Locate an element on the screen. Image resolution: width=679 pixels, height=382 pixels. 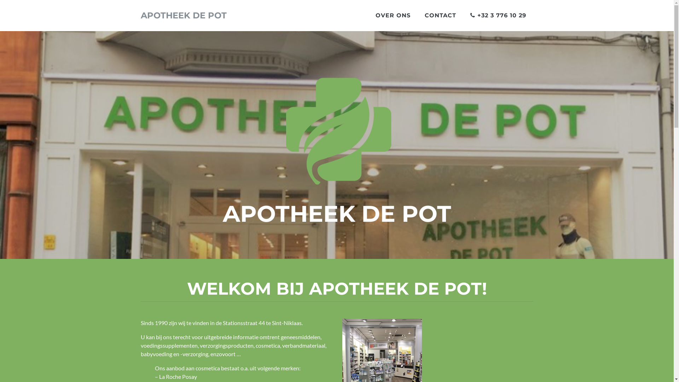
+32 3 776 10 29 is located at coordinates (498, 16).